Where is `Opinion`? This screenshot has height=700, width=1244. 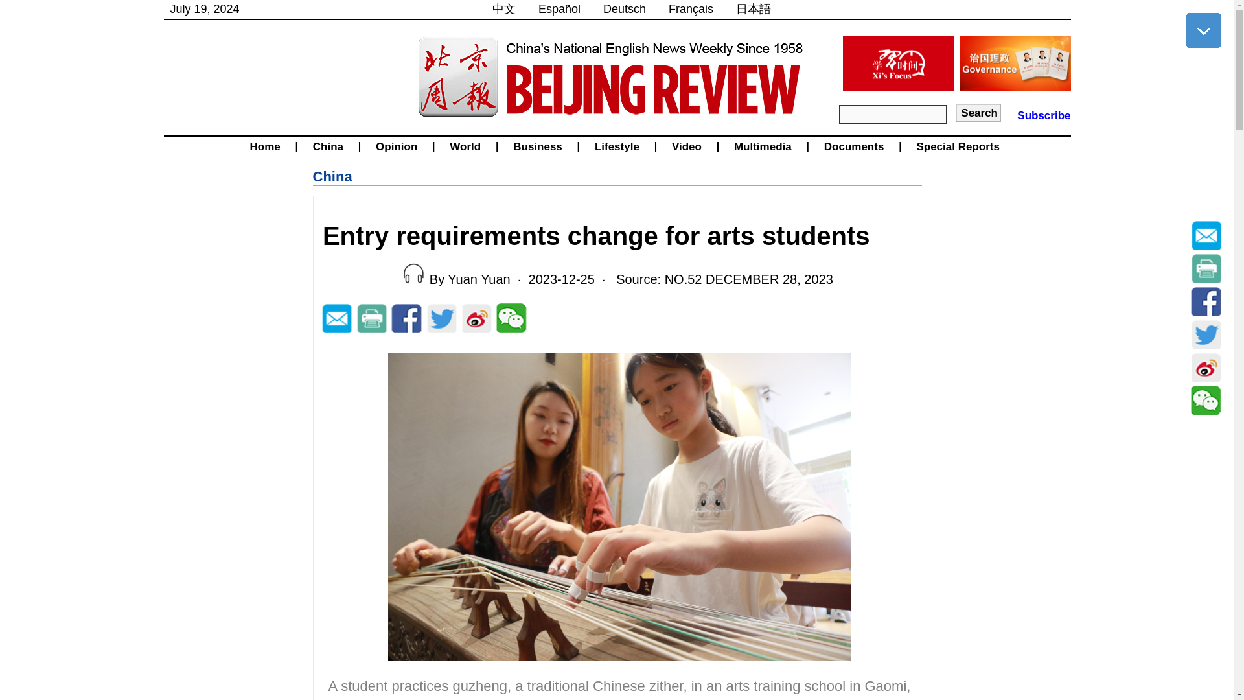 Opinion is located at coordinates (396, 146).